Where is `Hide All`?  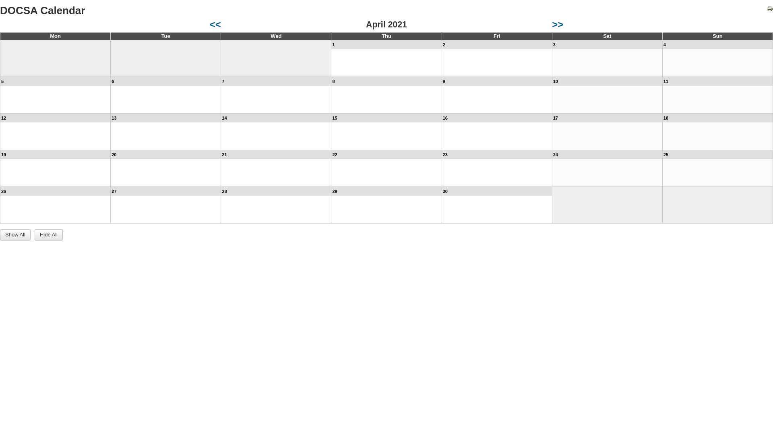
Hide All is located at coordinates (49, 235).